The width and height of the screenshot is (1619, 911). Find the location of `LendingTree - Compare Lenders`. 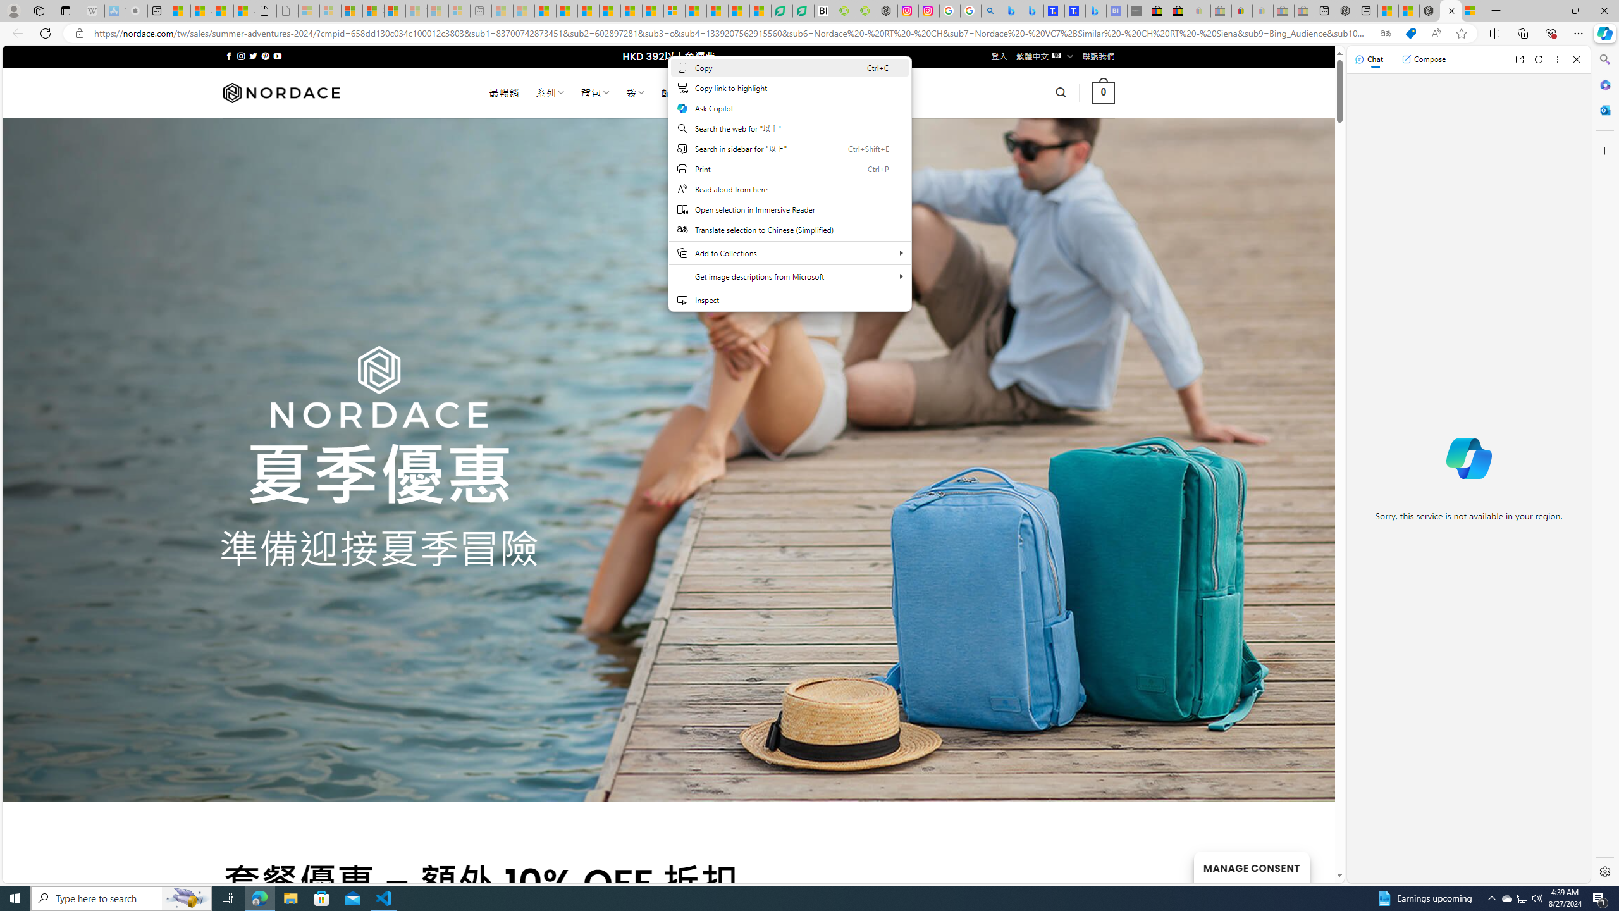

LendingTree - Compare Lenders is located at coordinates (803, 11).